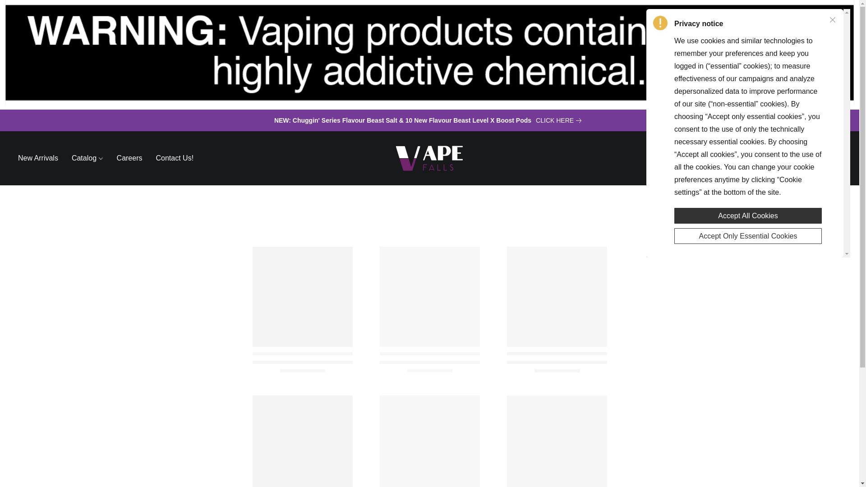  What do you see at coordinates (748, 234) in the screenshot?
I see `Accept Only Essential Cookies` at bounding box center [748, 234].